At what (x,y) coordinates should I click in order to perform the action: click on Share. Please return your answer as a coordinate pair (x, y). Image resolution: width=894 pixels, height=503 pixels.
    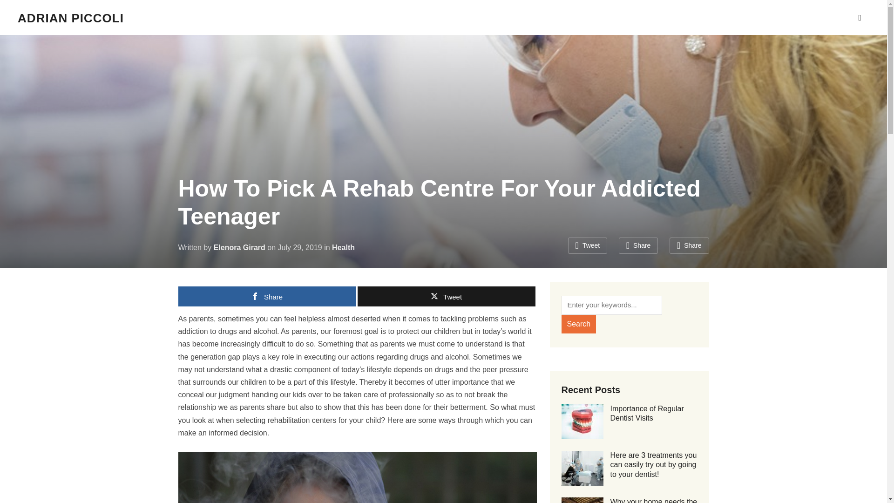
    Looking at the image, I should click on (638, 245).